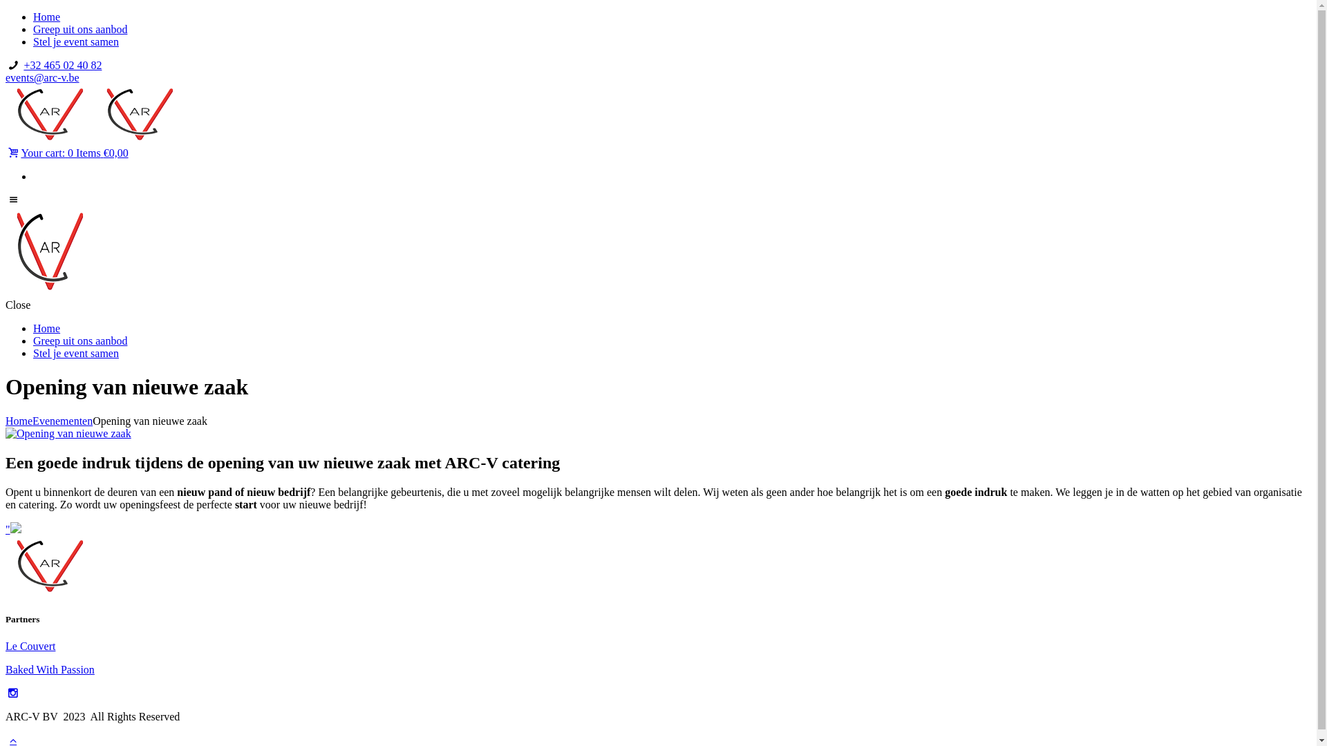 The width and height of the screenshot is (1327, 746). Describe the element at coordinates (43, 77) in the screenshot. I see `events@arc-v.be` at that location.